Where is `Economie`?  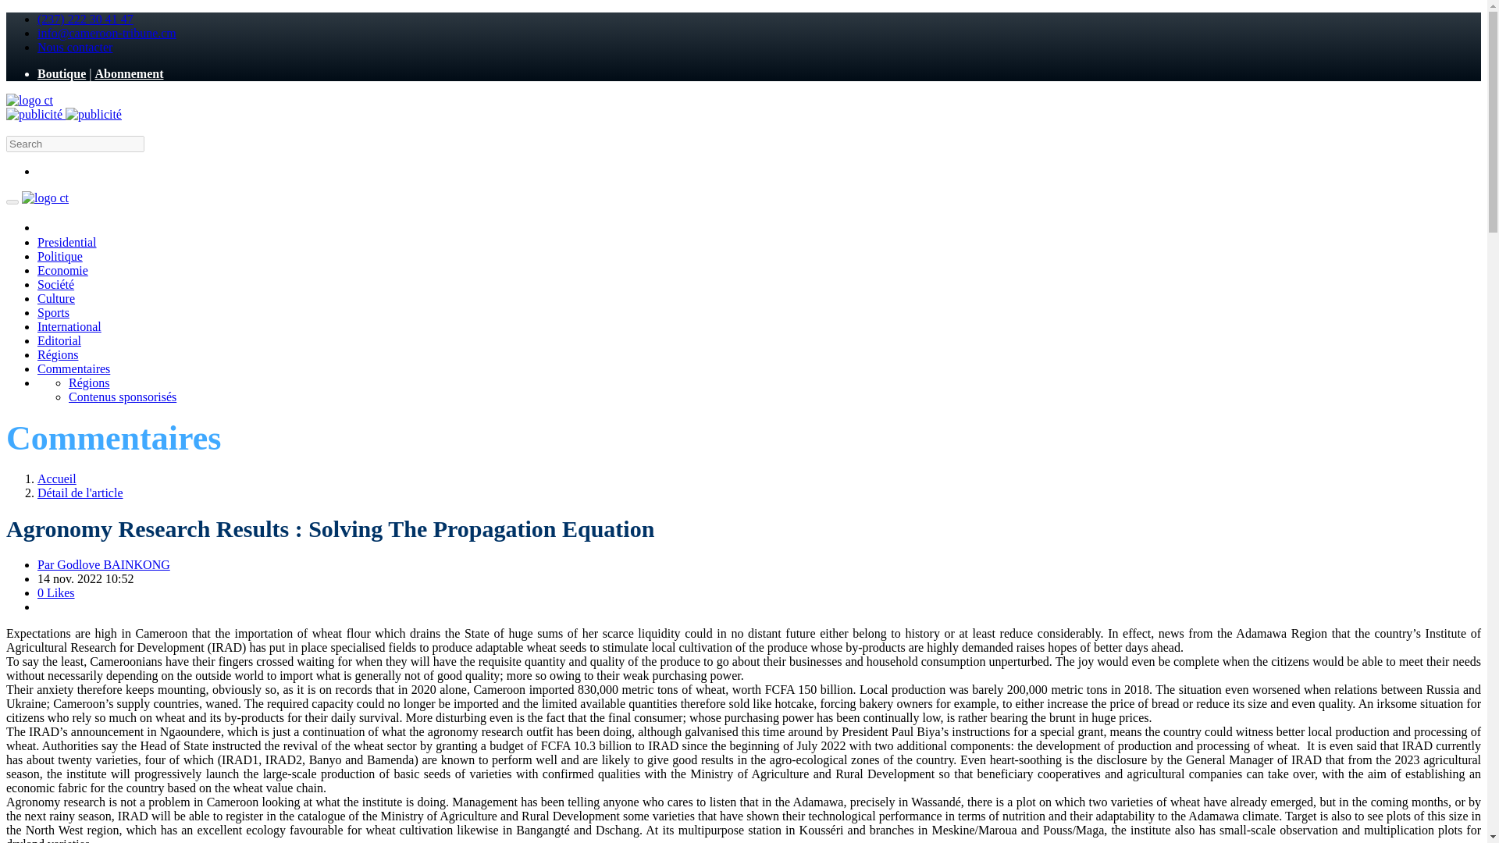
Economie is located at coordinates (62, 270).